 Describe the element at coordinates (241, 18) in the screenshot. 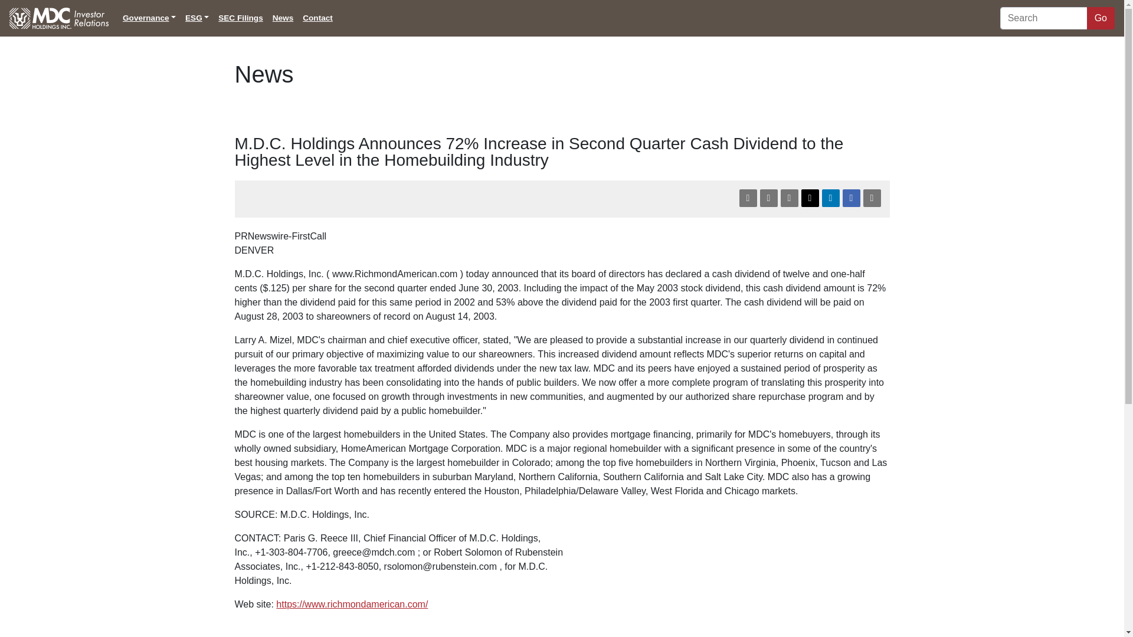

I see `SEC Filings` at that location.